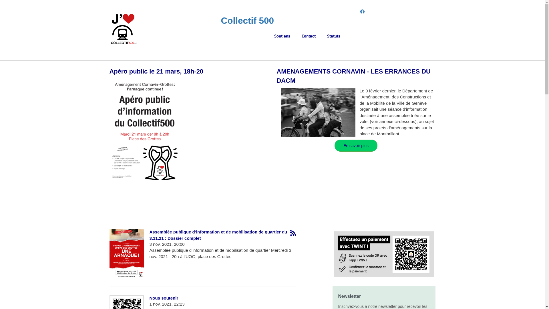  I want to click on En savoir plus, so click(356, 146).